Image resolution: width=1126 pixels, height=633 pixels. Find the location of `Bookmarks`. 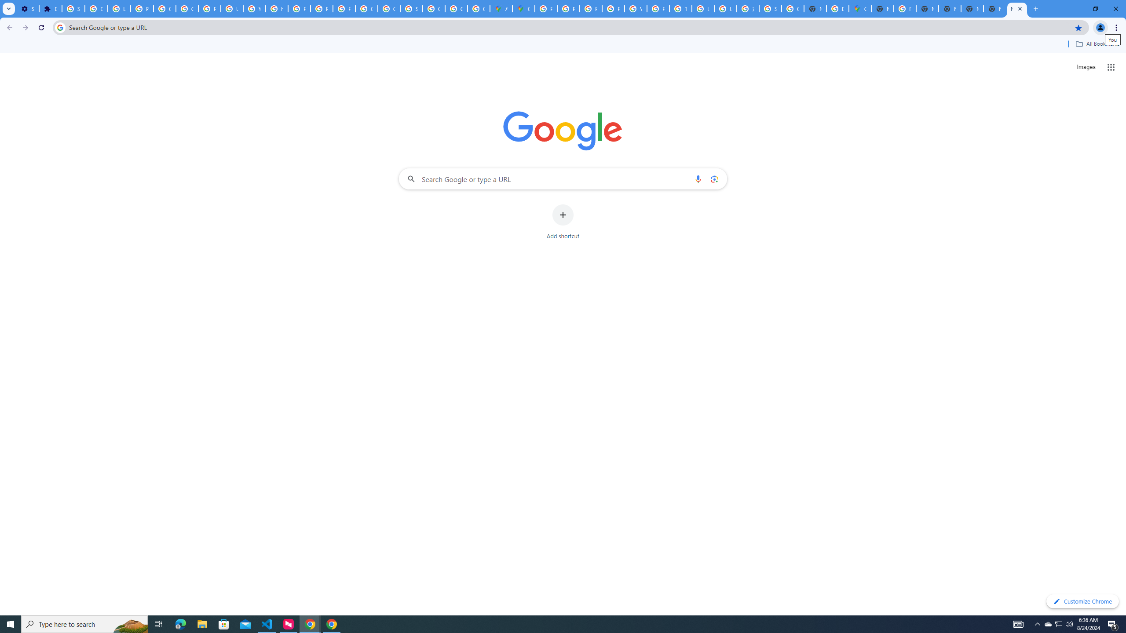

Bookmarks is located at coordinates (563, 45).